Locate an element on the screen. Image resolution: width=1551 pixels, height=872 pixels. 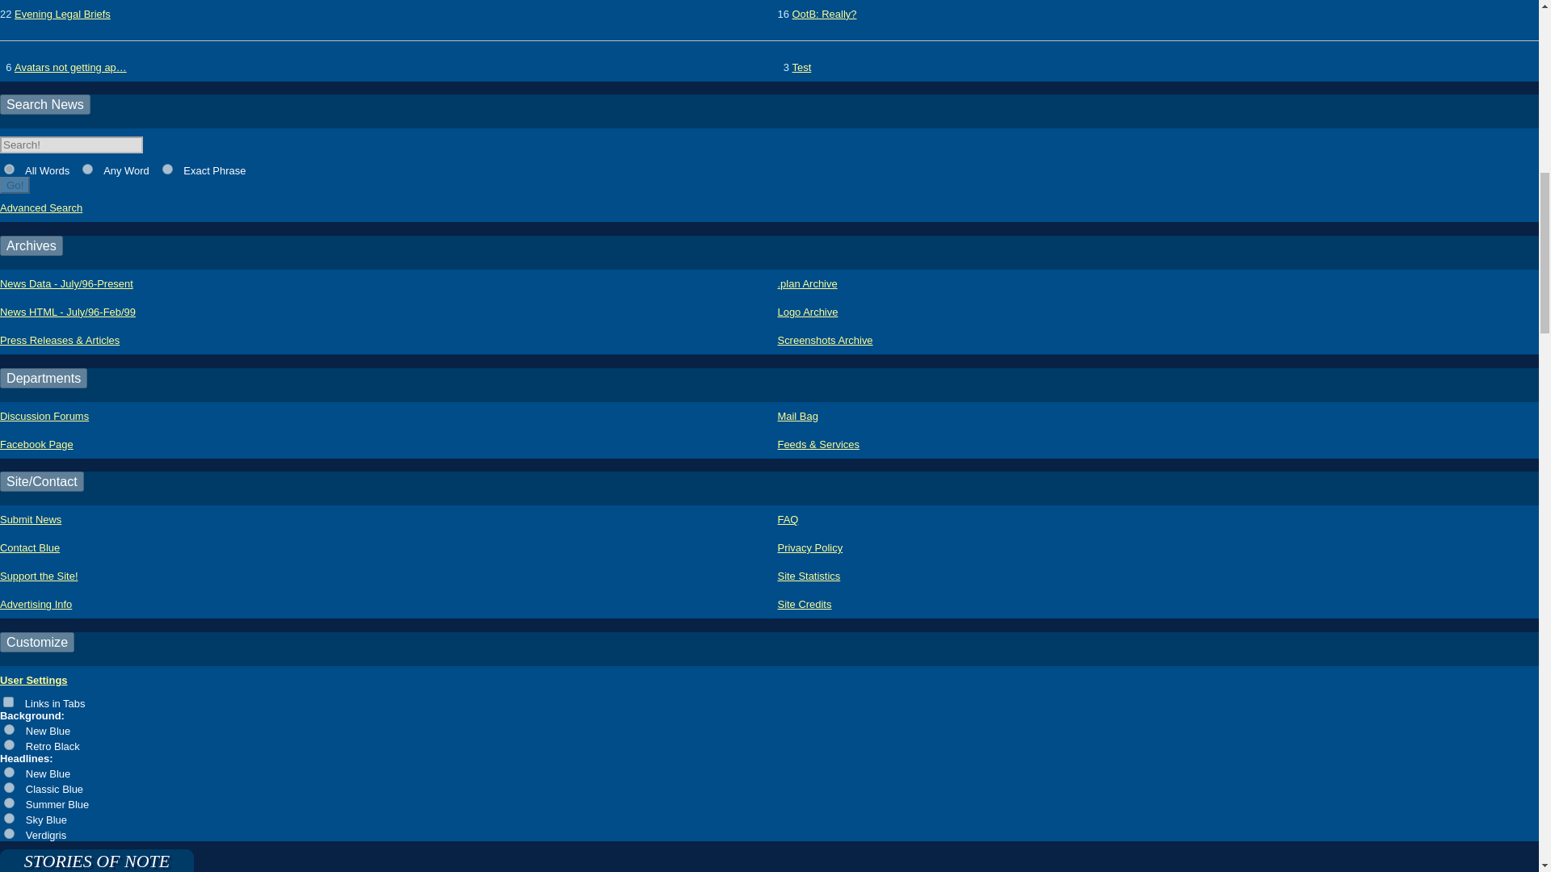
default is located at coordinates (9, 730).